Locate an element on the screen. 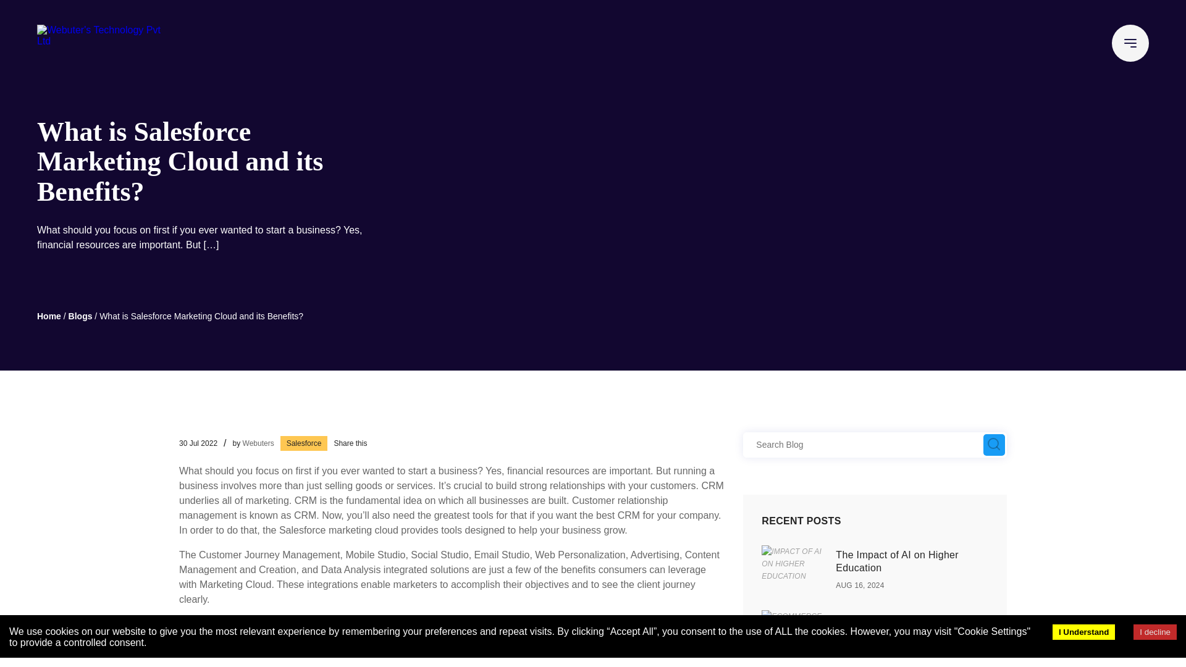 This screenshot has height=667, width=1186. The Impact of AI on Higher Education is located at coordinates (897, 561).